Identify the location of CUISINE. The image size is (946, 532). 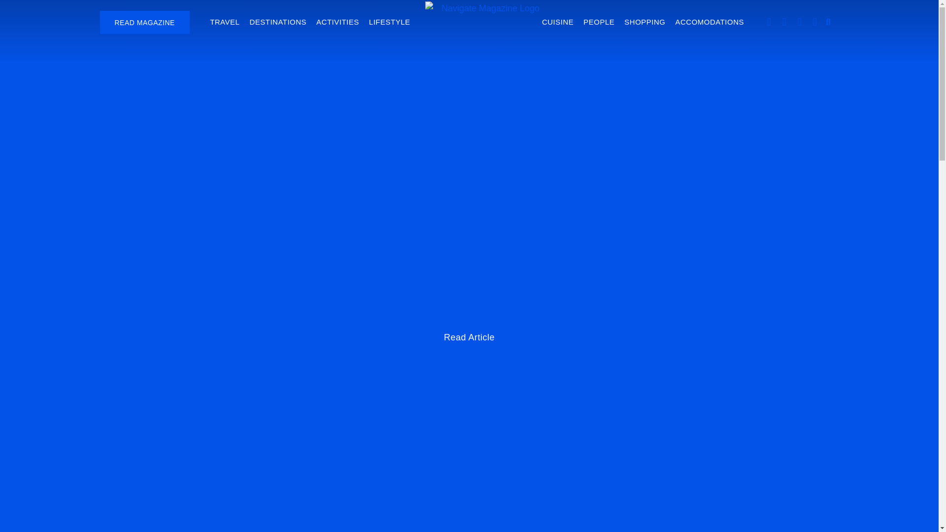
(558, 22).